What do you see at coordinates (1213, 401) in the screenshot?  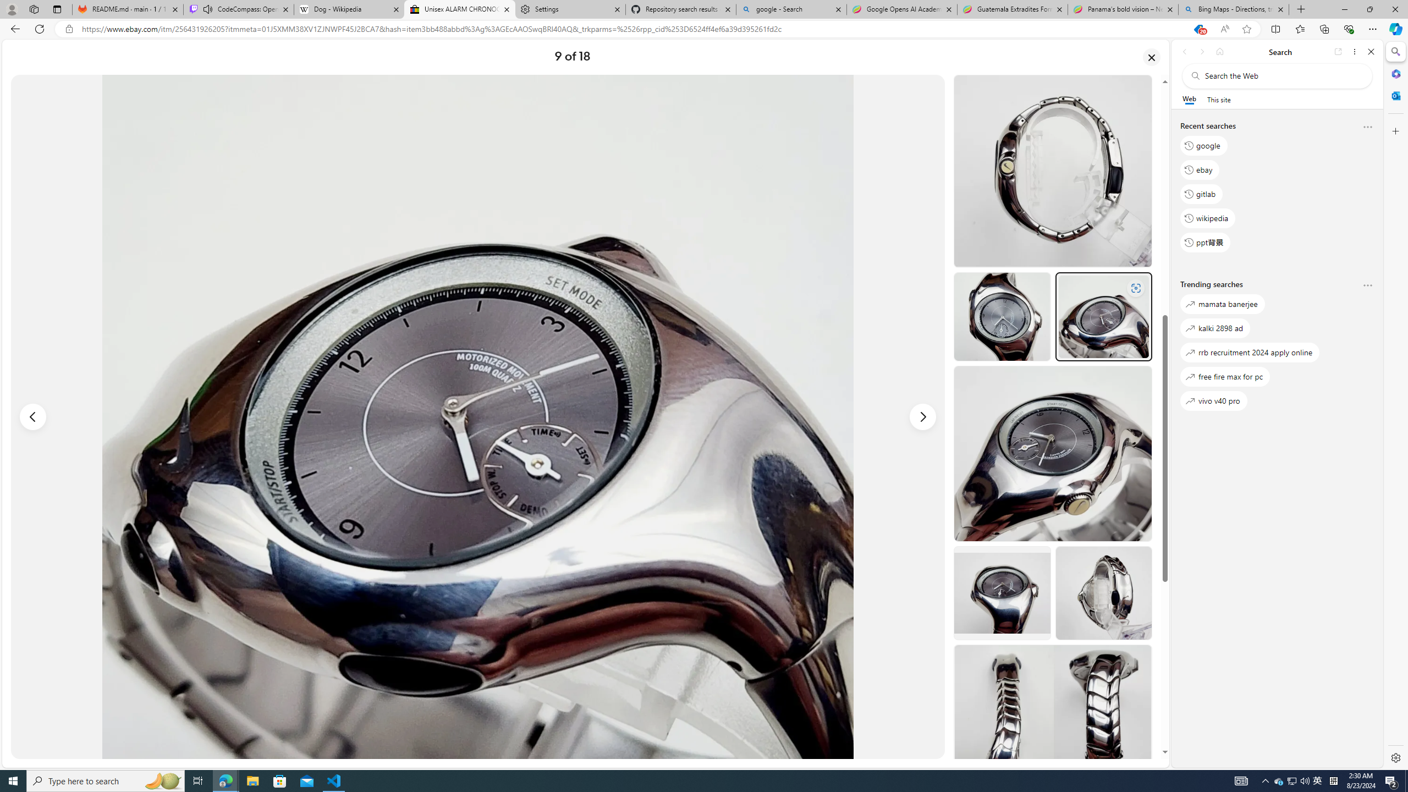 I see `vivo v40 pro` at bounding box center [1213, 401].